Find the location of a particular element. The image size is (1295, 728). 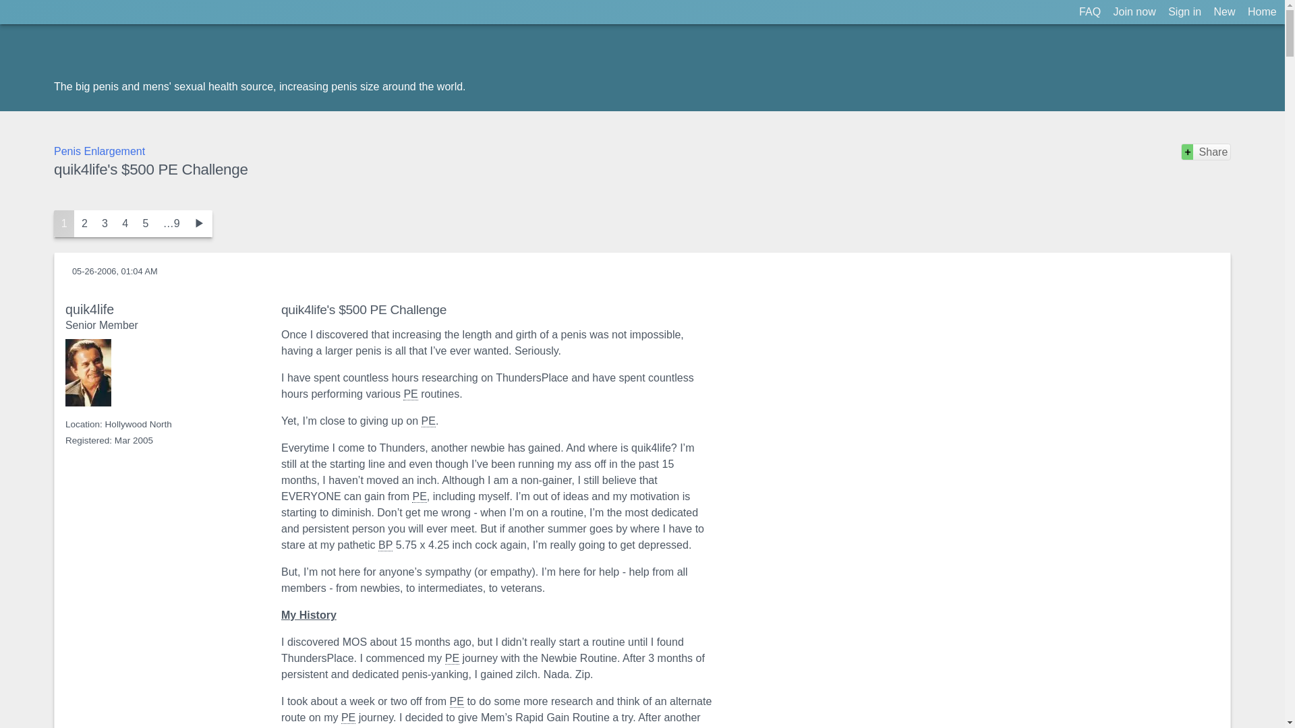

Penis Enlargement is located at coordinates (456, 701).